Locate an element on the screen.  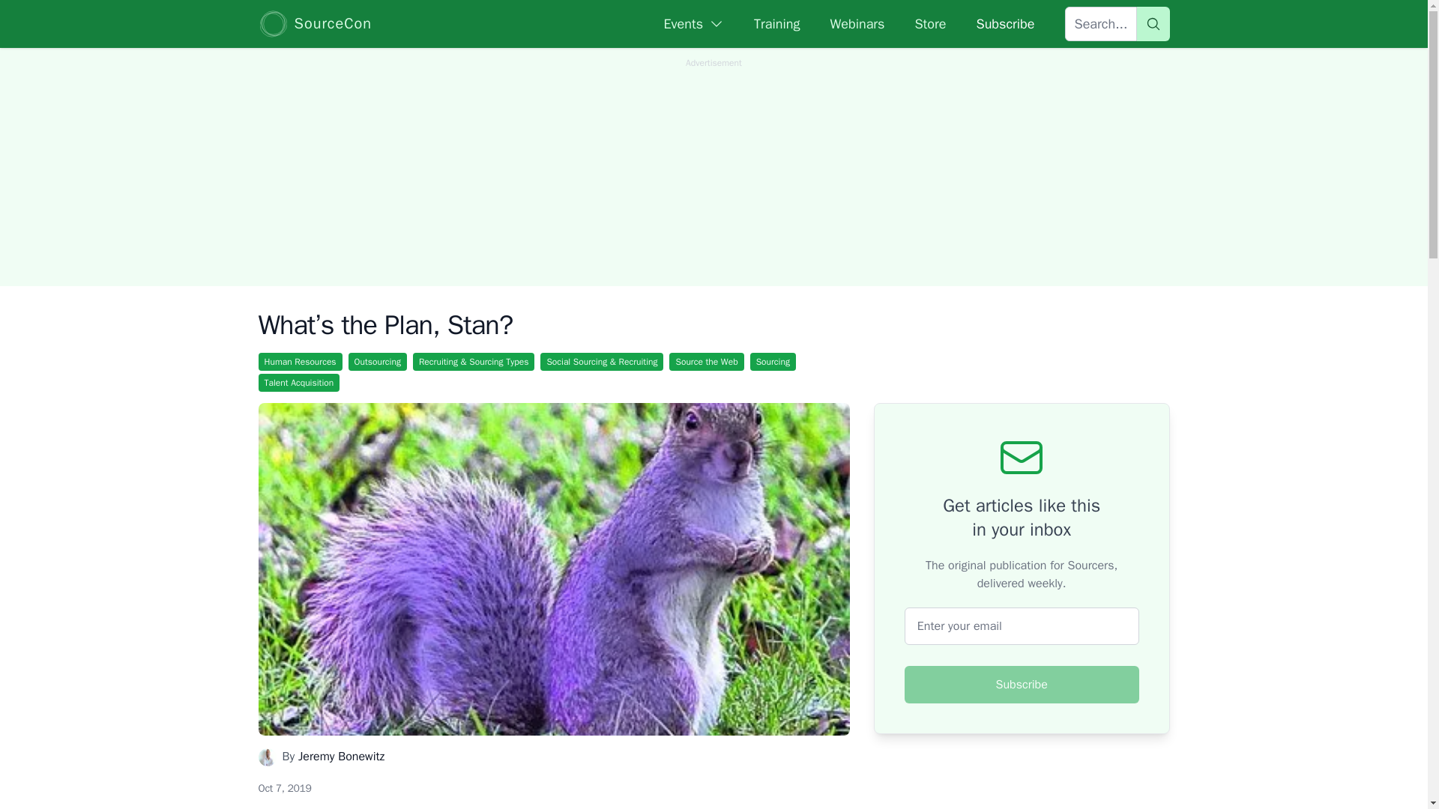
Talent Acquisition is located at coordinates (298, 382).